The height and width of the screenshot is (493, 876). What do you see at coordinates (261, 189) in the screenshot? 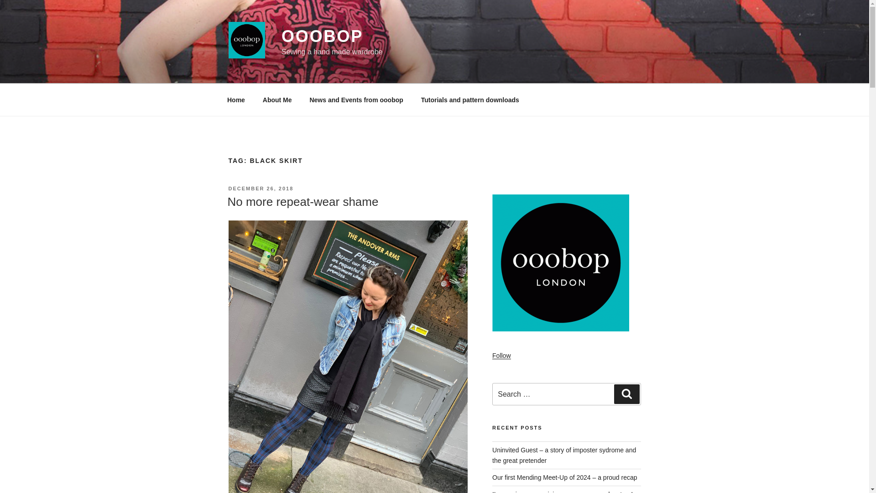
I see `DECEMBER 26, 2018` at bounding box center [261, 189].